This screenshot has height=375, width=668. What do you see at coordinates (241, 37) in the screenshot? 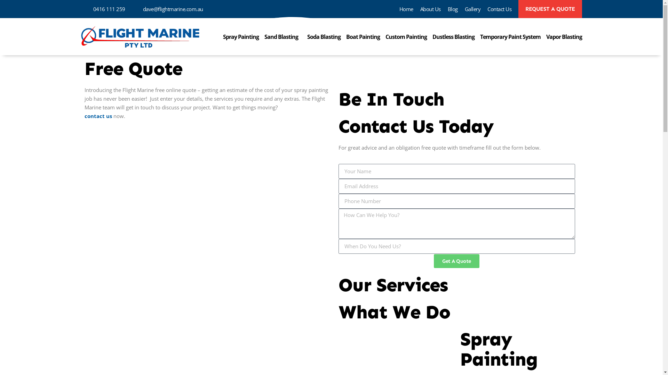
I see `Spray Painting` at bounding box center [241, 37].